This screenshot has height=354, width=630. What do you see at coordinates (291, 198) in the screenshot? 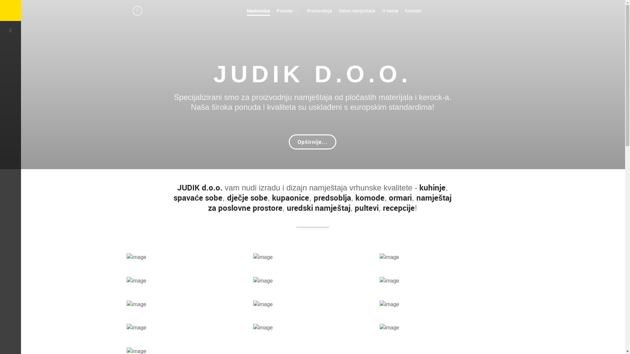
I see `kupaonice` at bounding box center [291, 198].